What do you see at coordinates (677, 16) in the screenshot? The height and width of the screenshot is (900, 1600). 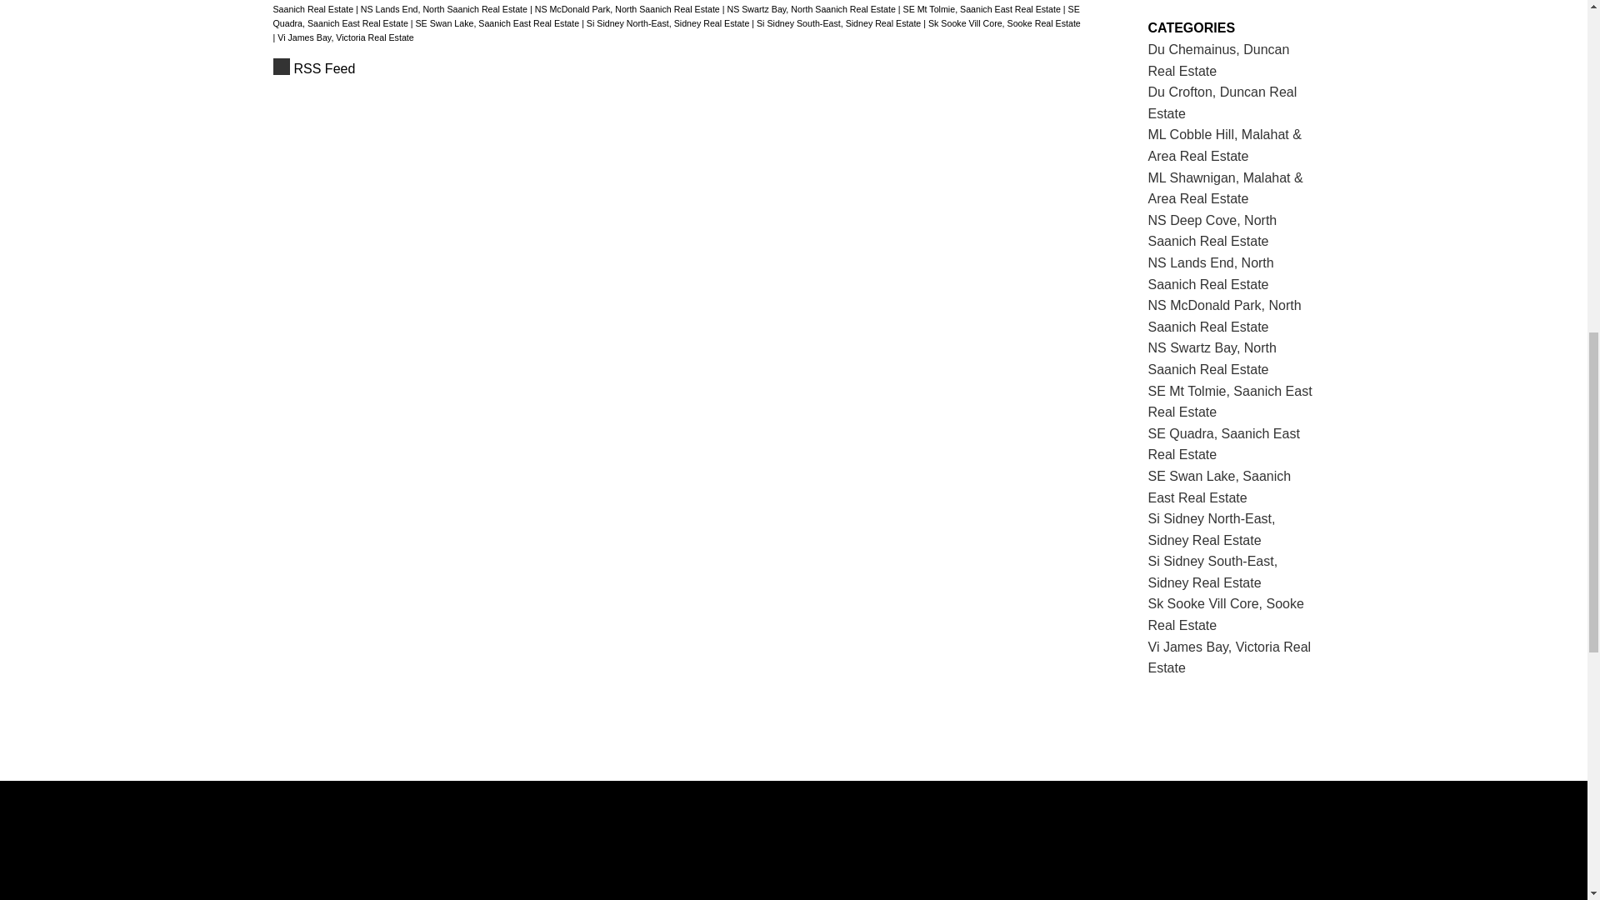 I see `SE Quadra, Saanich East Real Estate` at bounding box center [677, 16].